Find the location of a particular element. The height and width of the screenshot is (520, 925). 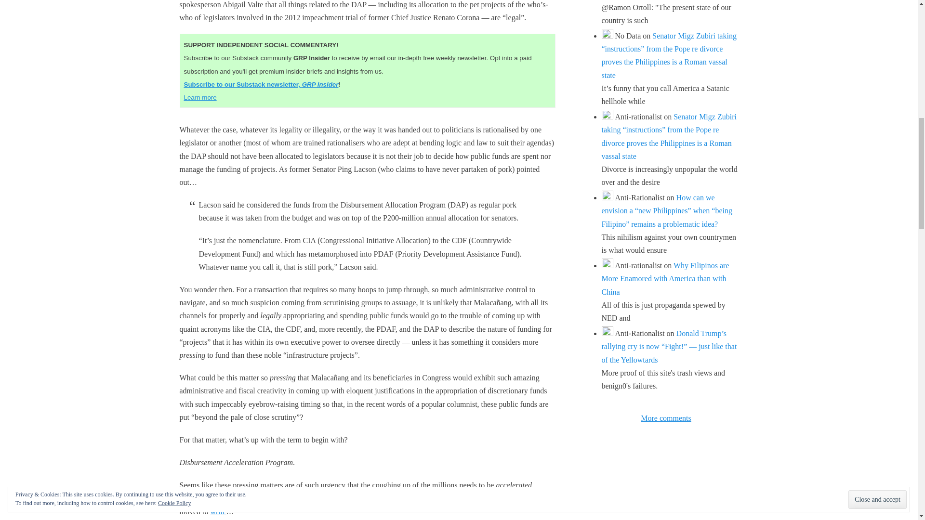

Subscribe to our Substack newsletter, GRP Insider is located at coordinates (261, 84).